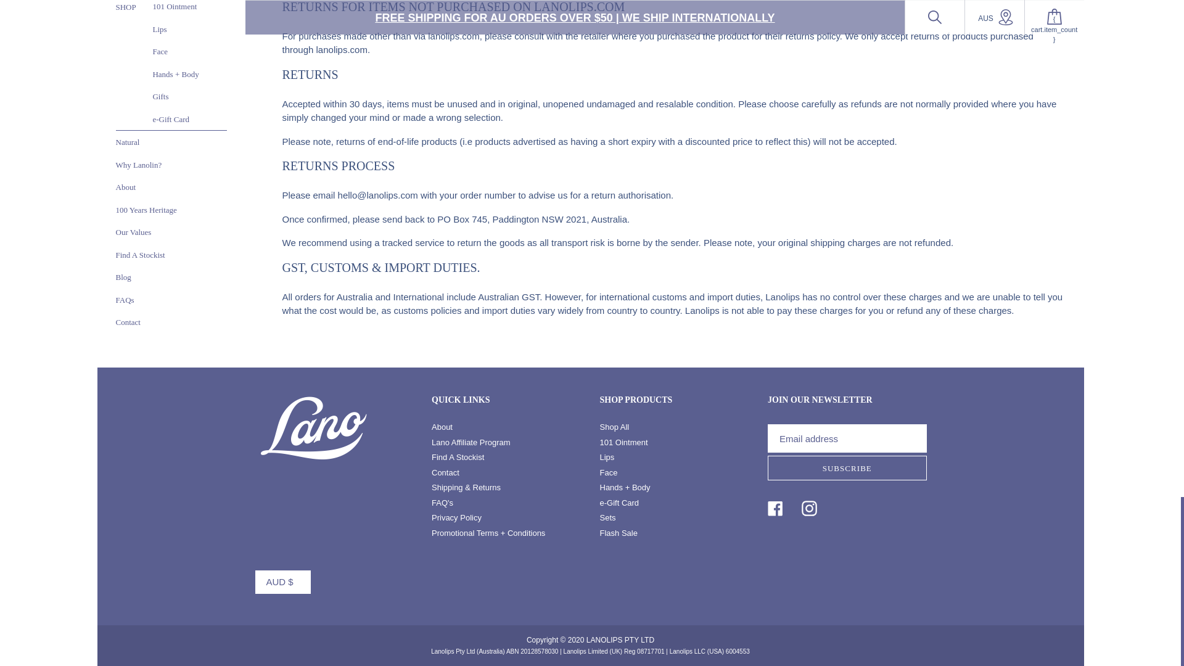 Image resolution: width=1184 pixels, height=666 pixels. I want to click on Find A Stockist, so click(458, 458).